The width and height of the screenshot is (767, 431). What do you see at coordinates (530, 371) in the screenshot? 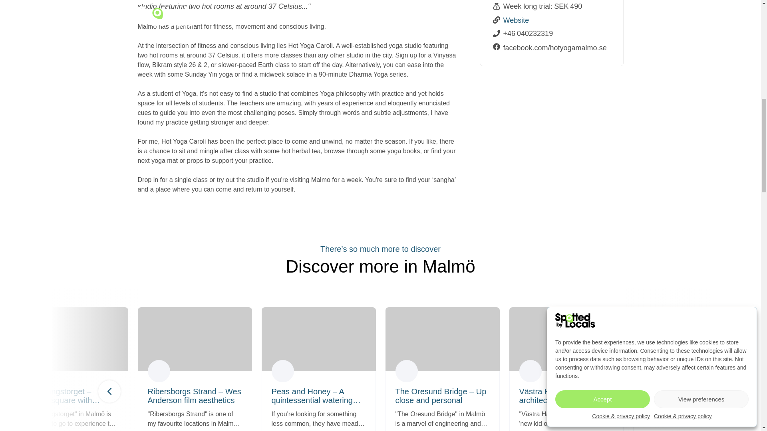
I see `johankullberg` at bounding box center [530, 371].